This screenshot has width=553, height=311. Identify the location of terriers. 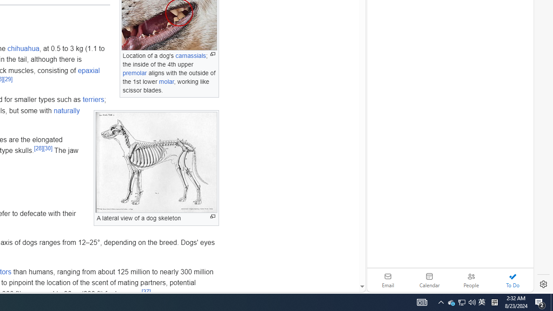
(93, 99).